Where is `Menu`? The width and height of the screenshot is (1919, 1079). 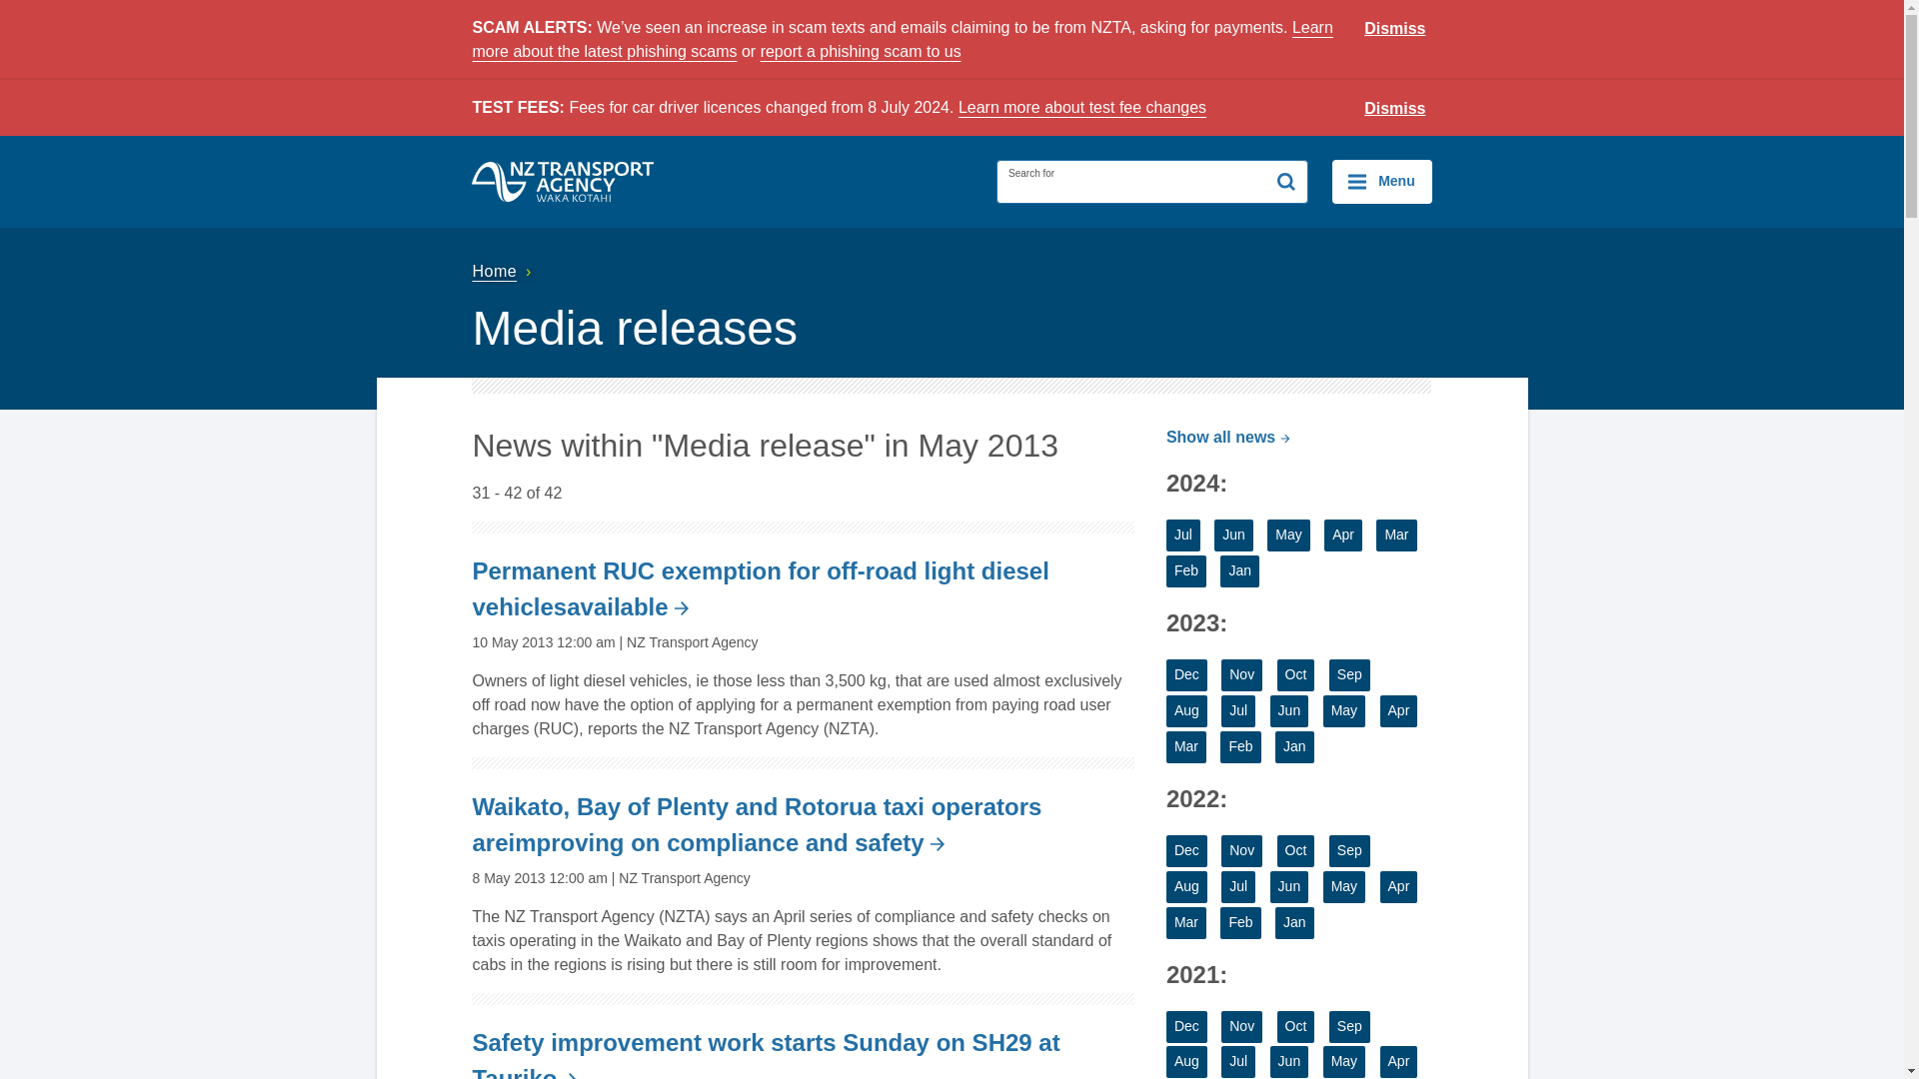
Menu is located at coordinates (1381, 182).